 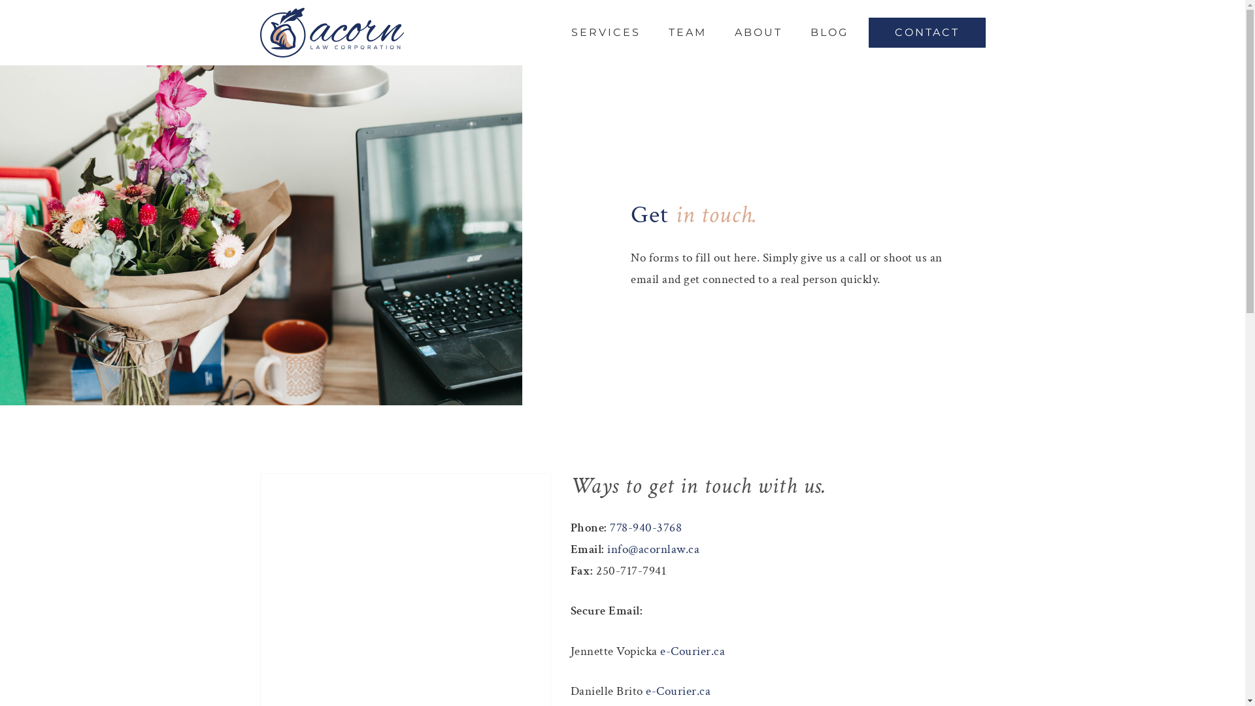 I want to click on e-Courier.ca, so click(x=692, y=651).